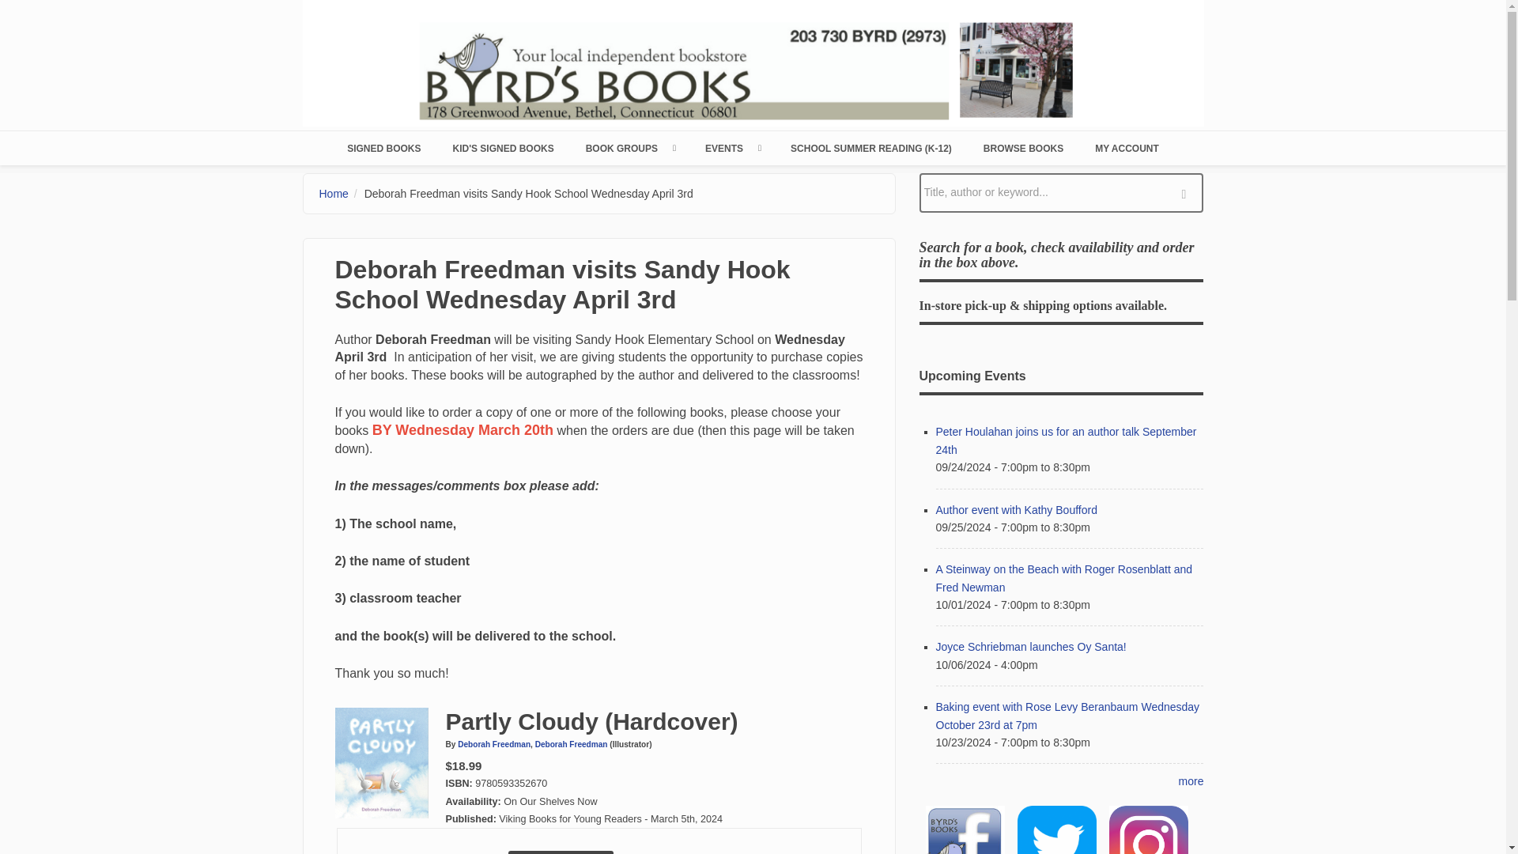  Describe the element at coordinates (493, 745) in the screenshot. I see `Deborah Freedman` at that location.